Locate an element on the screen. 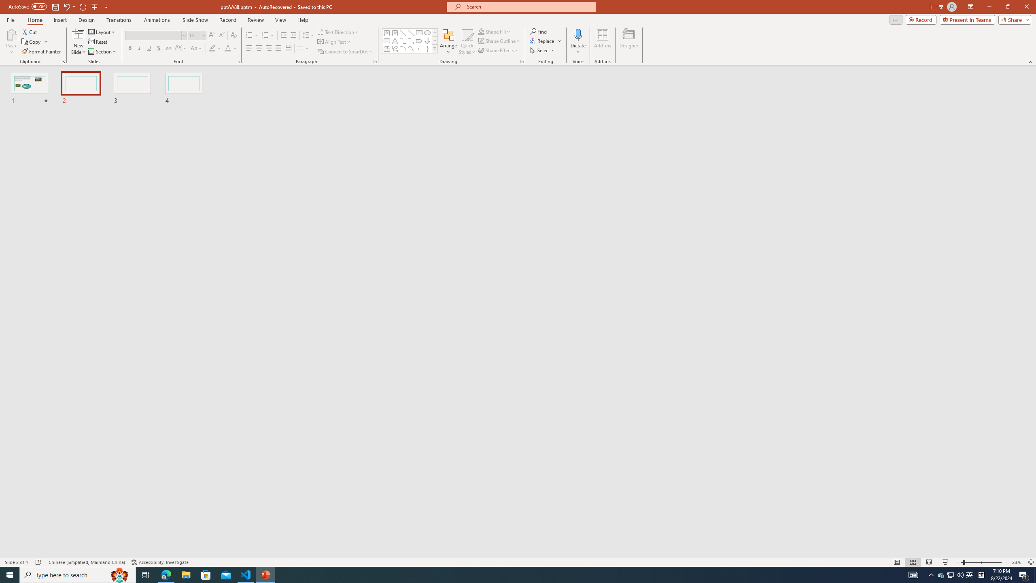  Zoom 28% is located at coordinates (1017, 562).